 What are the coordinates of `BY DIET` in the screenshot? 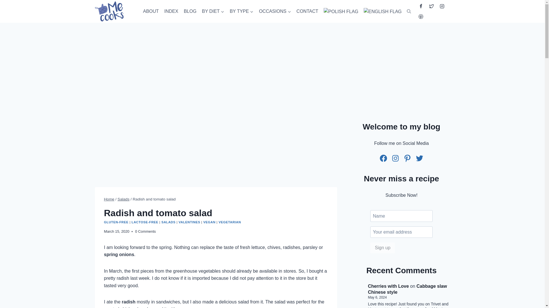 It's located at (213, 11).